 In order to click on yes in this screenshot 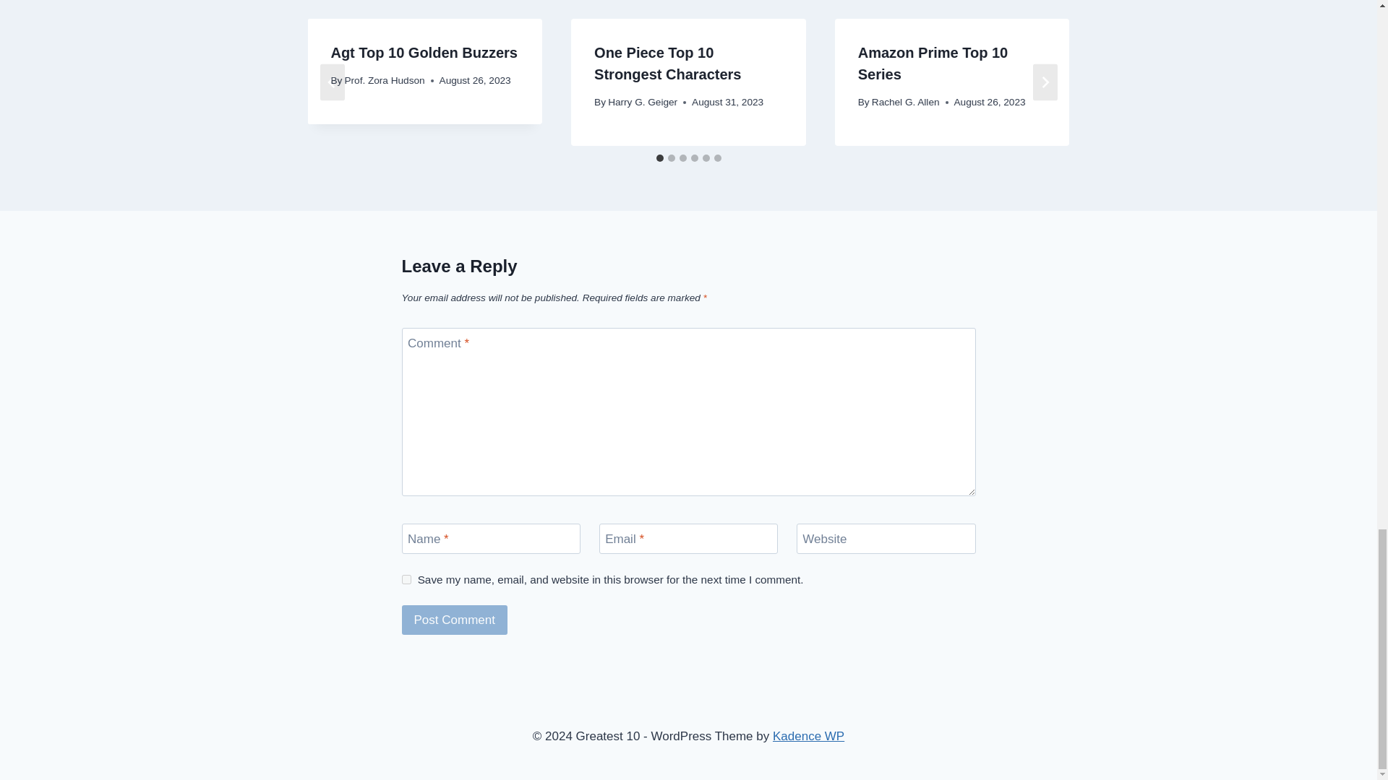, I will do `click(406, 579)`.